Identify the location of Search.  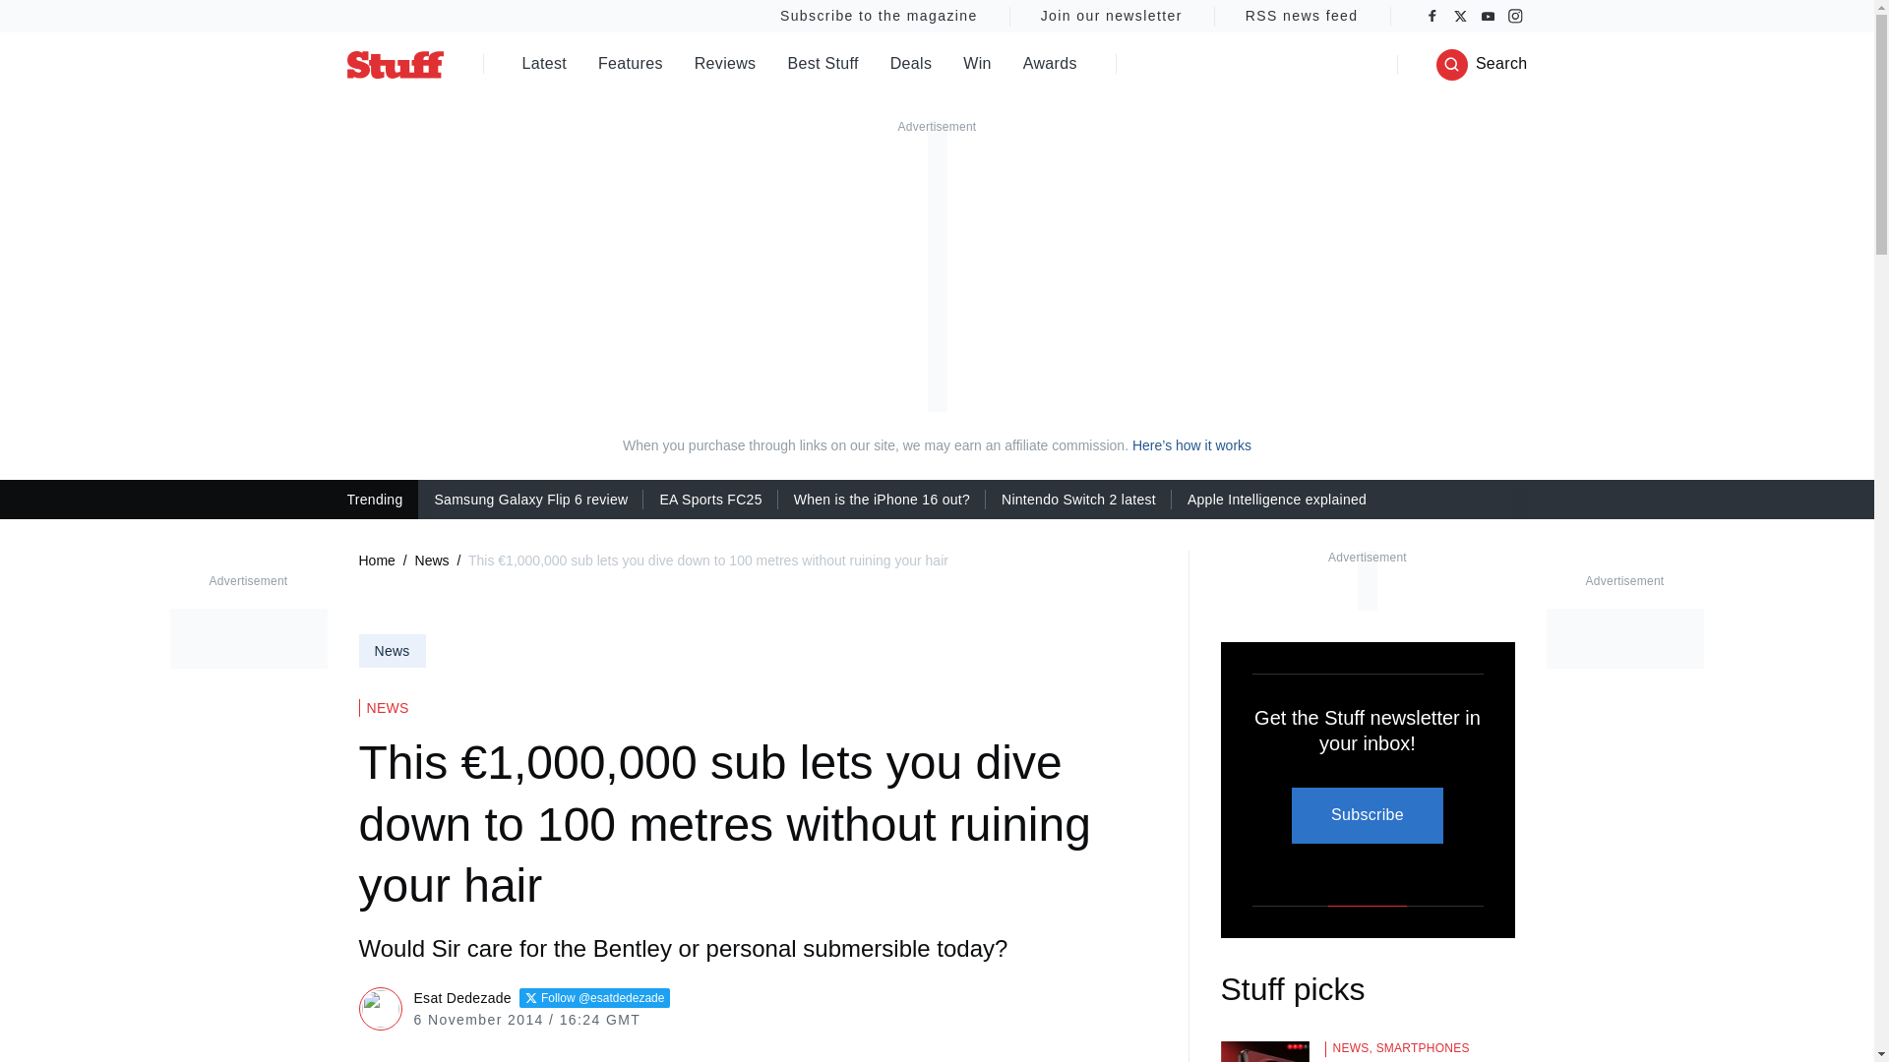
(1482, 65).